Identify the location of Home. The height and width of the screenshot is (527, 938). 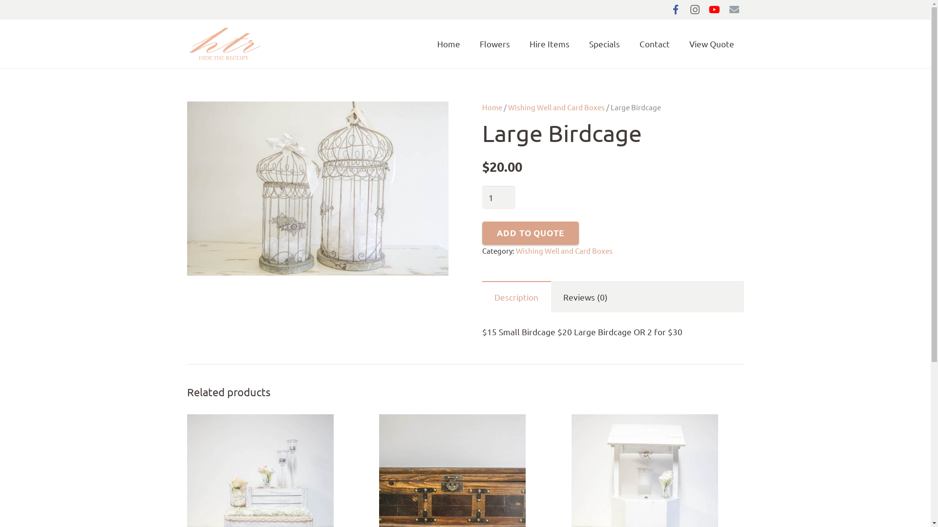
(492, 107).